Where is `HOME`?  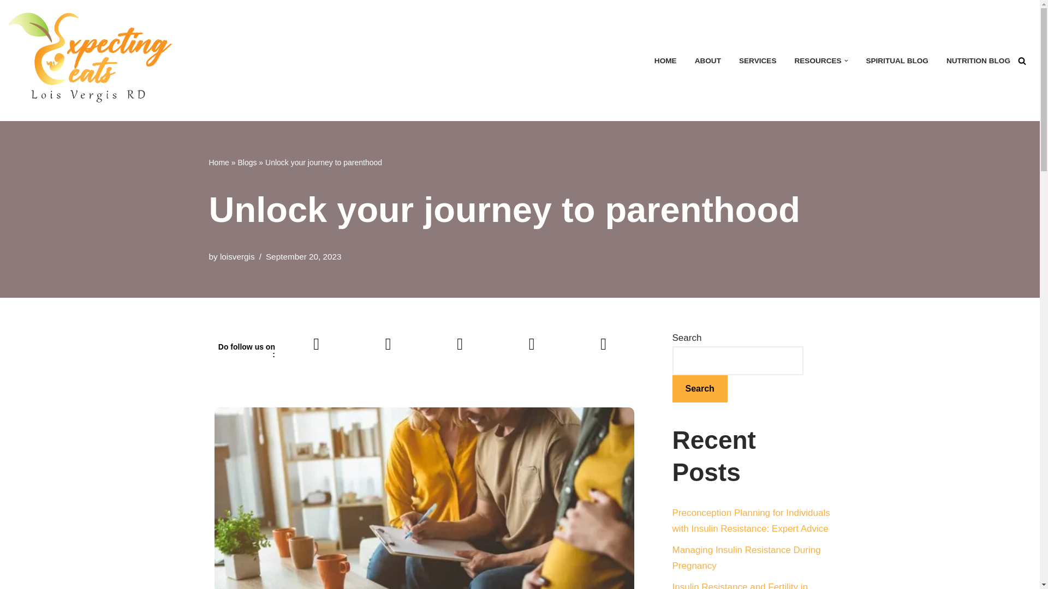
HOME is located at coordinates (665, 61).